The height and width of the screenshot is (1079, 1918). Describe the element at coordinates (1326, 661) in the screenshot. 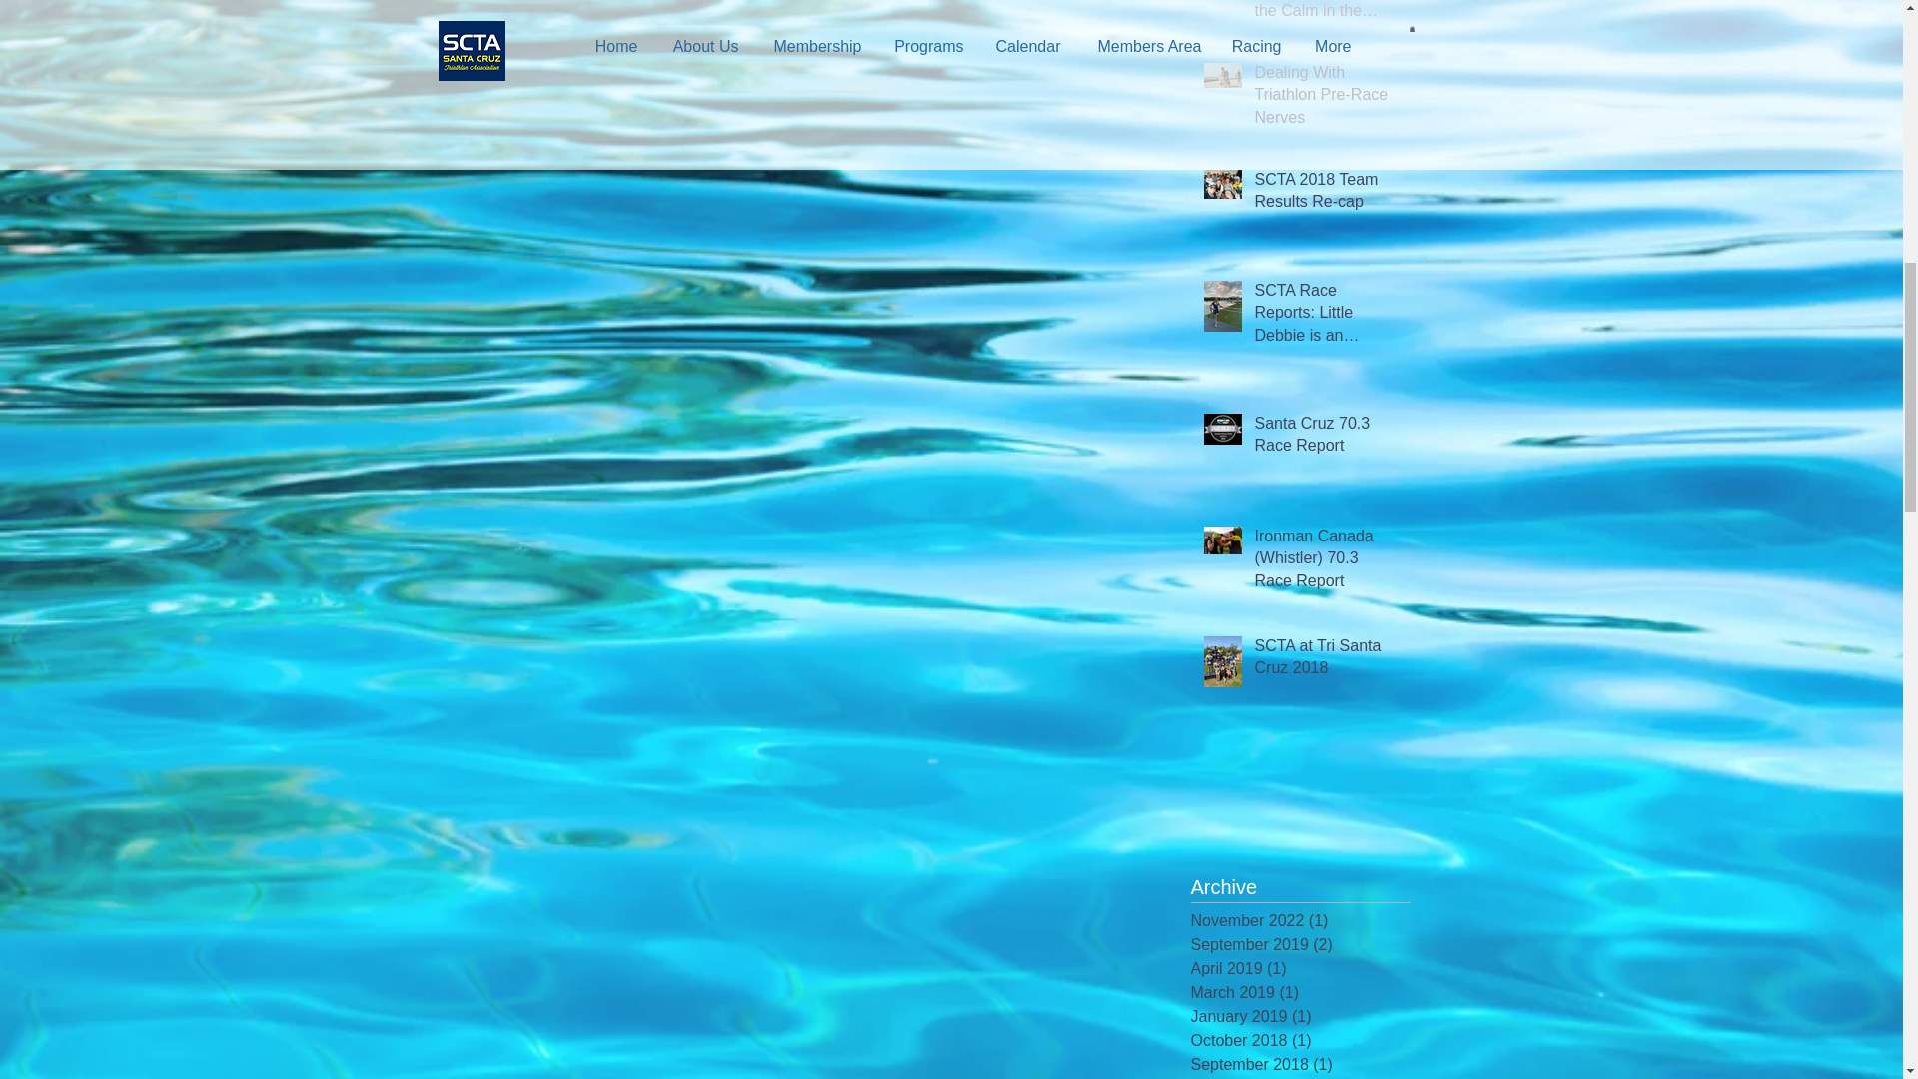

I see `SCTA at Tri Santa Cruz 2018` at that location.